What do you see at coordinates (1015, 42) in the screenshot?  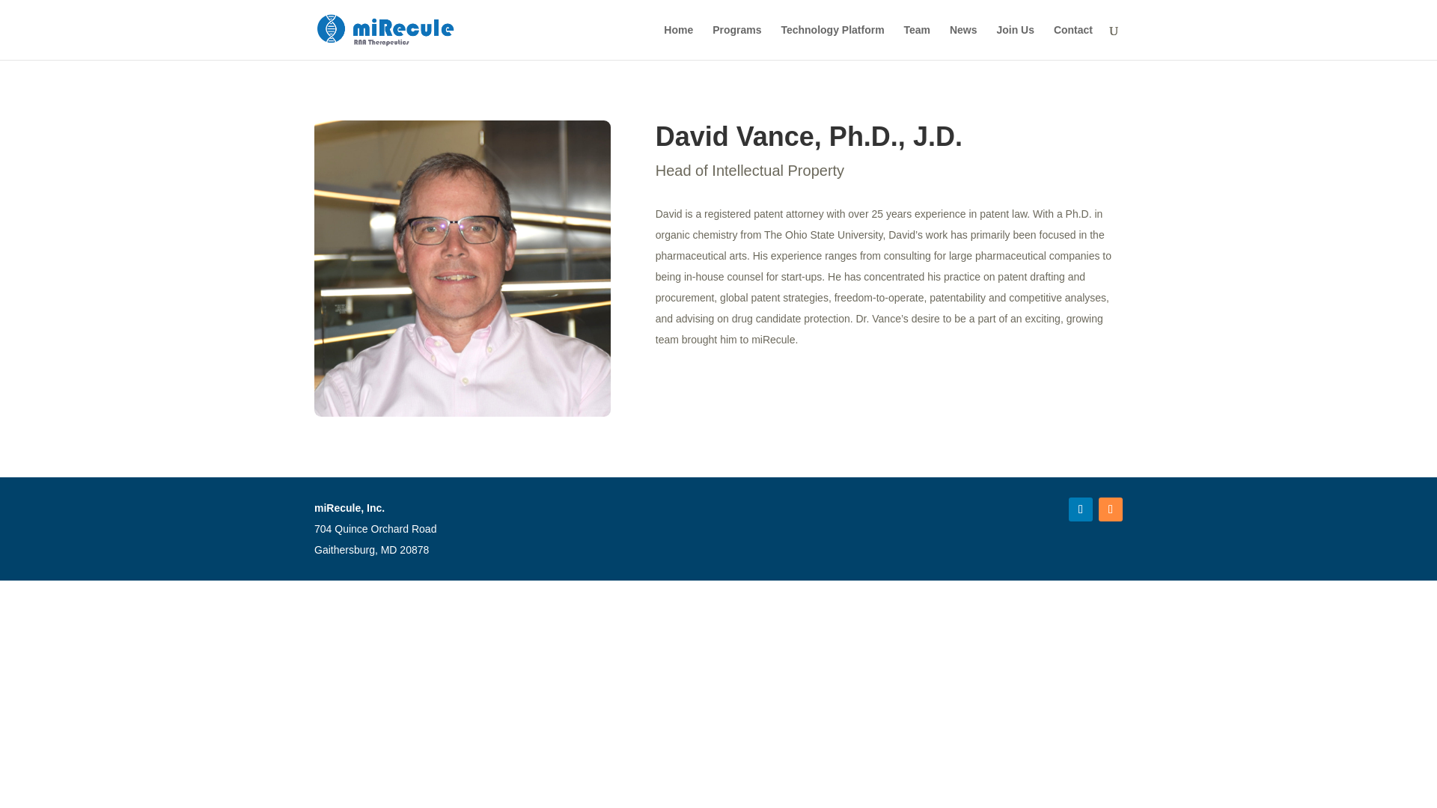 I see `Join Us` at bounding box center [1015, 42].